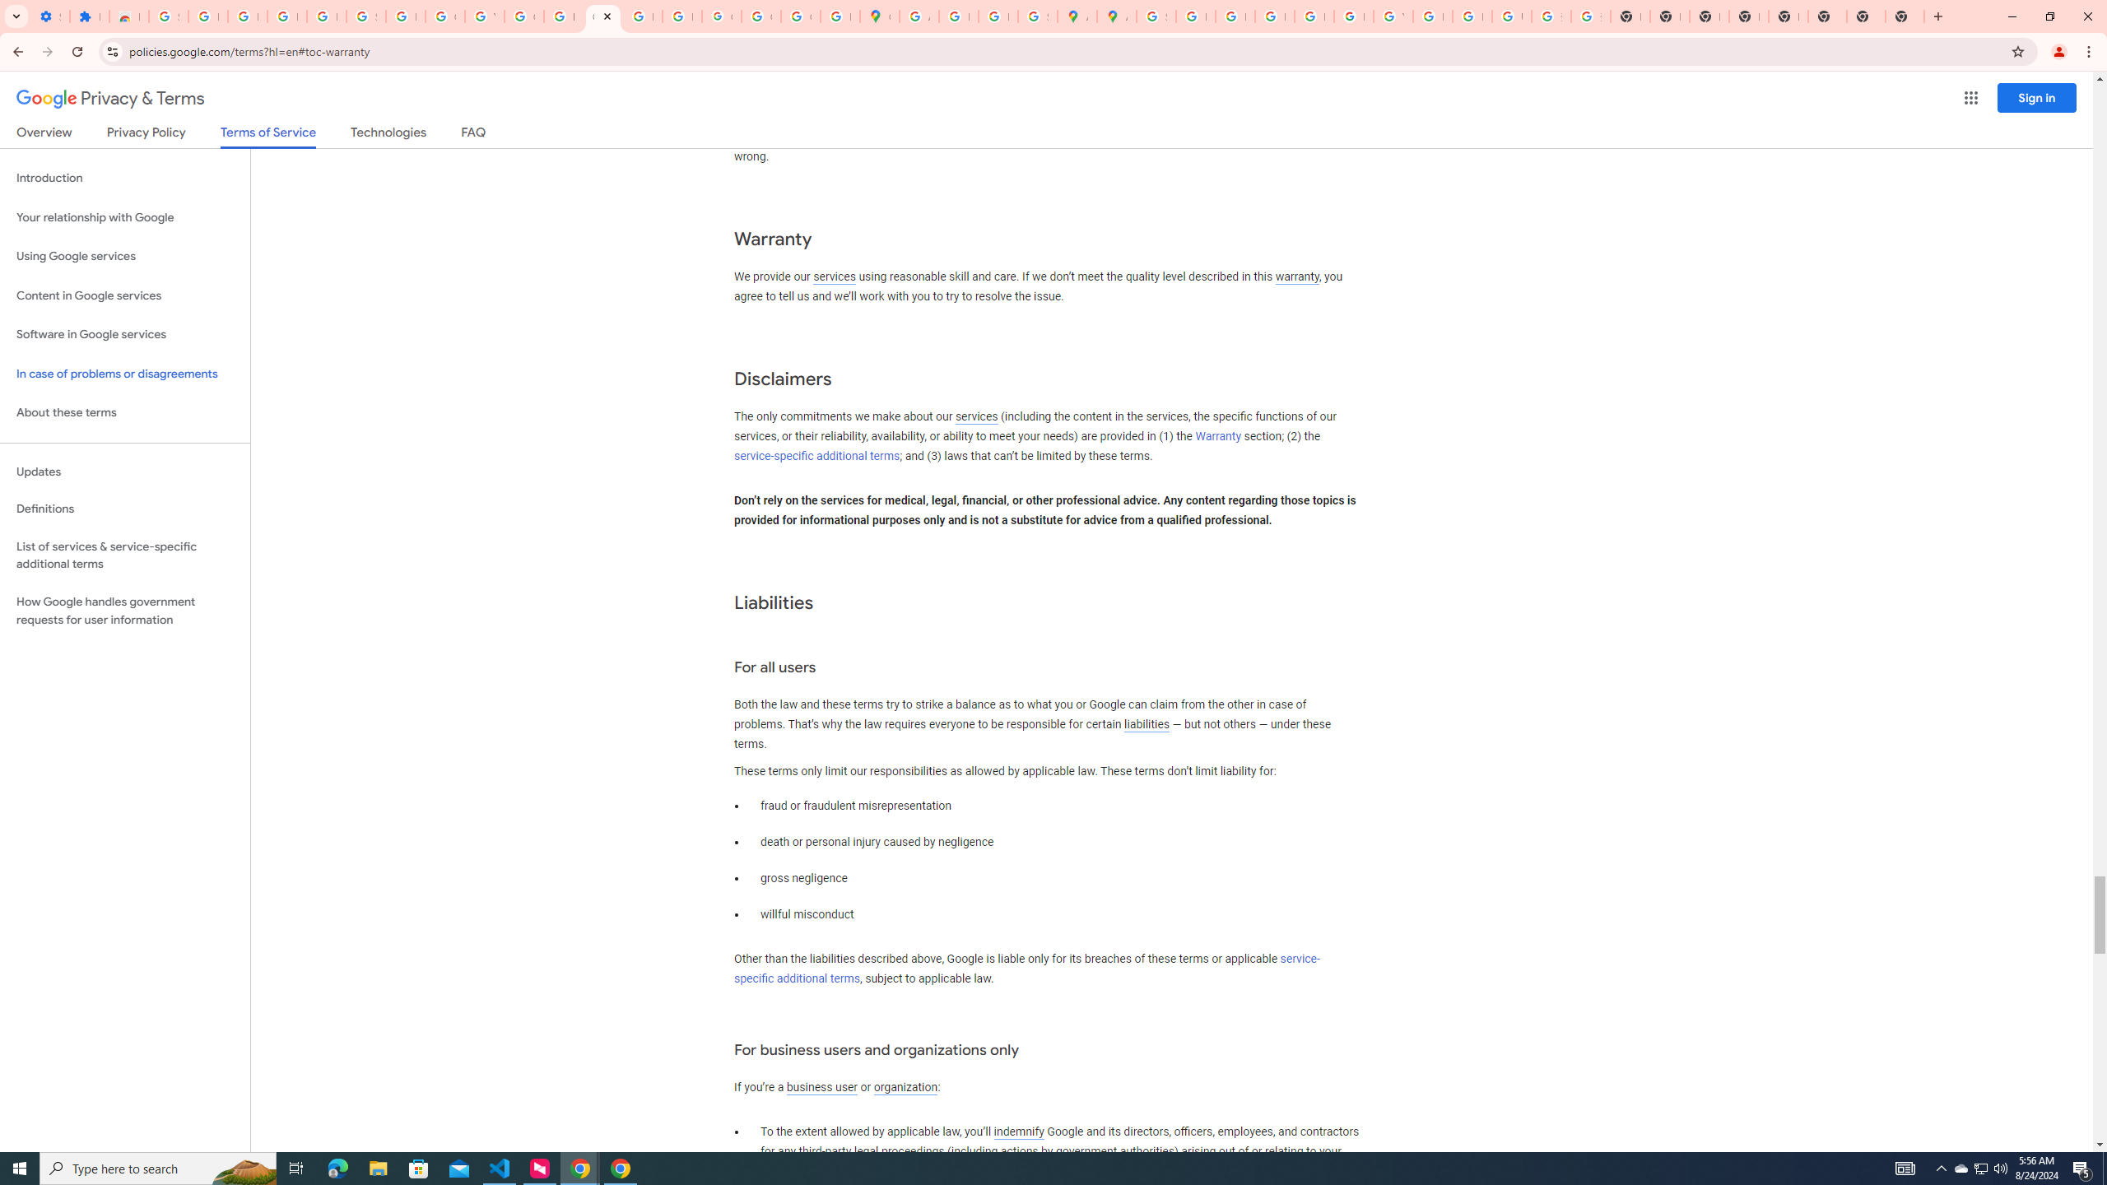 The image size is (2107, 1185). What do you see at coordinates (366, 16) in the screenshot?
I see `Sign in - Google Accounts` at bounding box center [366, 16].